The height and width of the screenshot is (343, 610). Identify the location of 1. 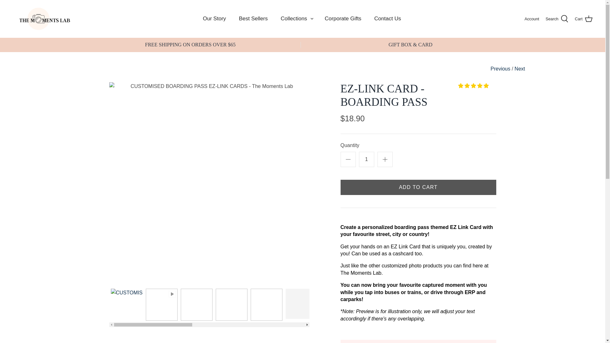
(367, 159).